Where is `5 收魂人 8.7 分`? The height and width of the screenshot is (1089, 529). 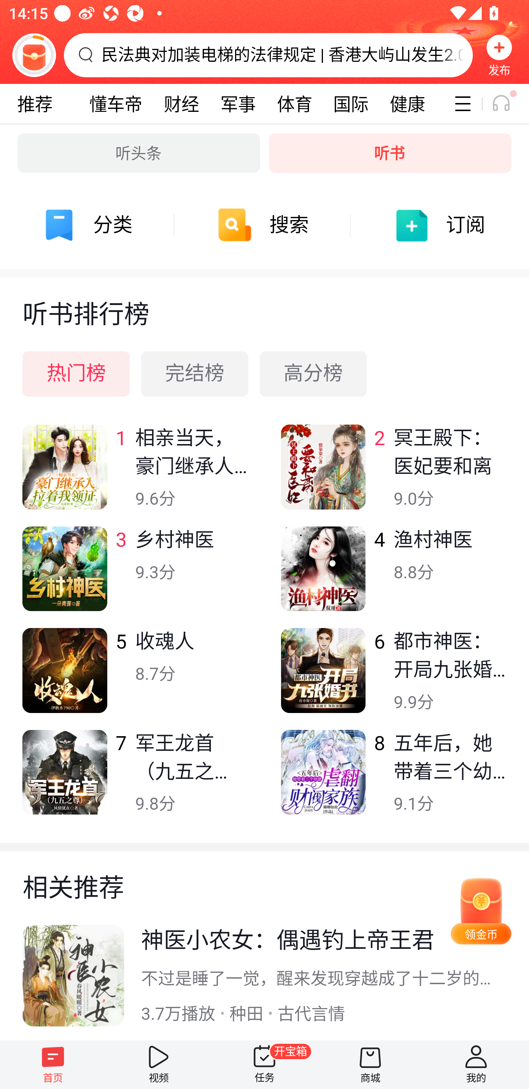 5 收魂人 8.7 分 is located at coordinates (136, 679).